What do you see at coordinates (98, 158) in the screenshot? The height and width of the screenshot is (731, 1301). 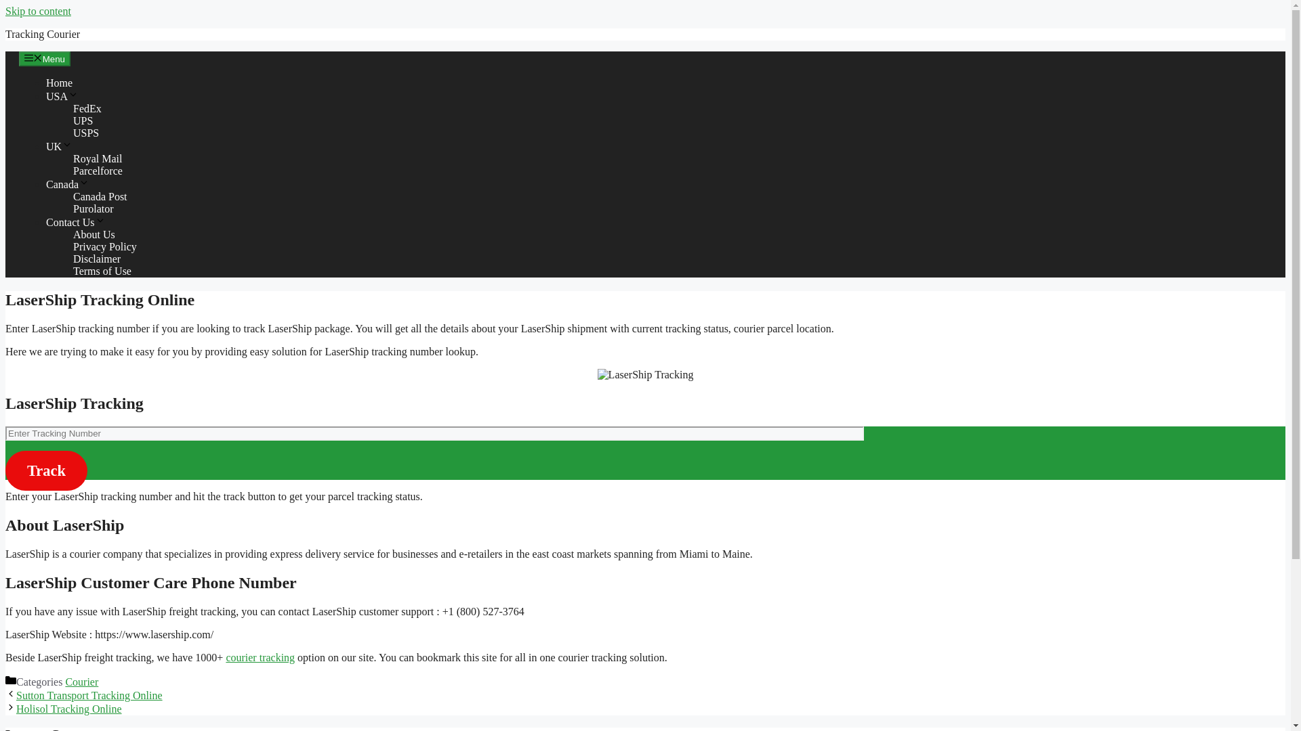 I see `Royal Mail` at bounding box center [98, 158].